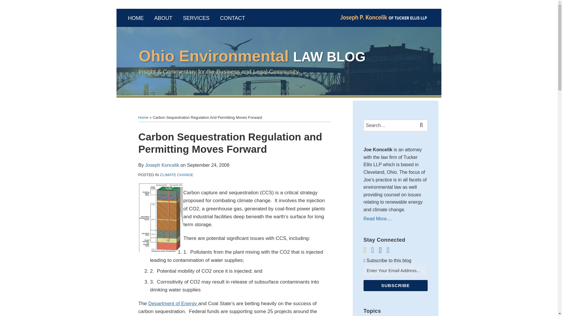  I want to click on Read More...., so click(396, 219).